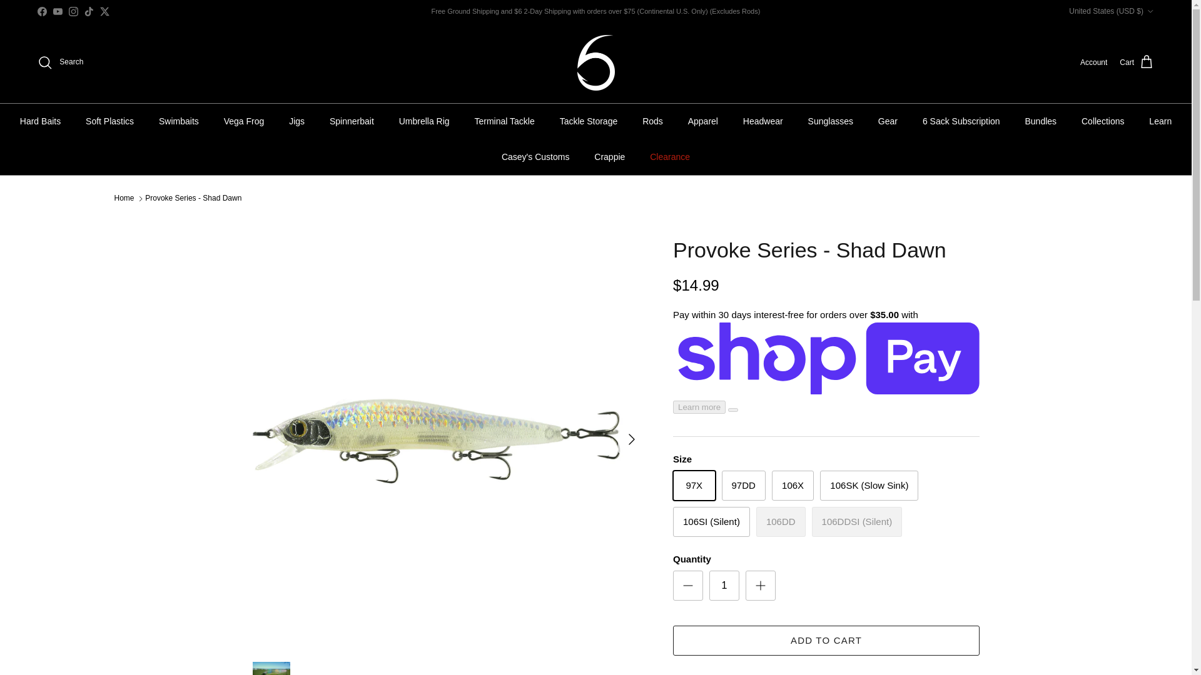 The image size is (1201, 675). I want to click on Hard Baits, so click(40, 121).